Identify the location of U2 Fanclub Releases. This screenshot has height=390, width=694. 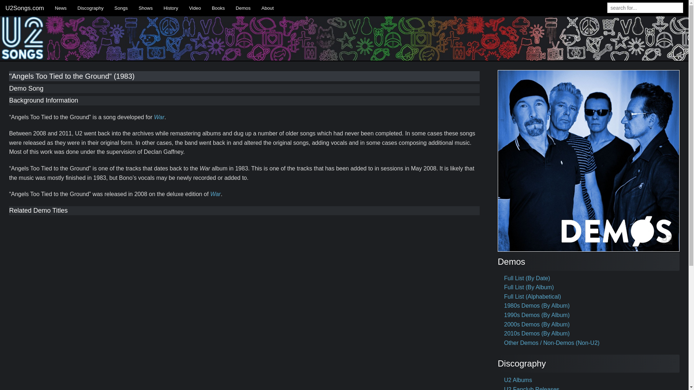
(532, 388).